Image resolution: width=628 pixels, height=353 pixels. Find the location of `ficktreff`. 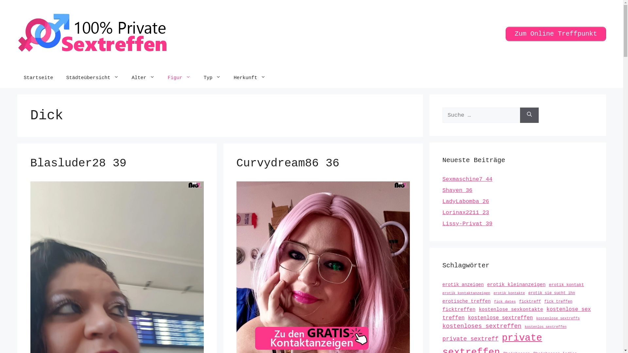

ficktreff is located at coordinates (530, 302).